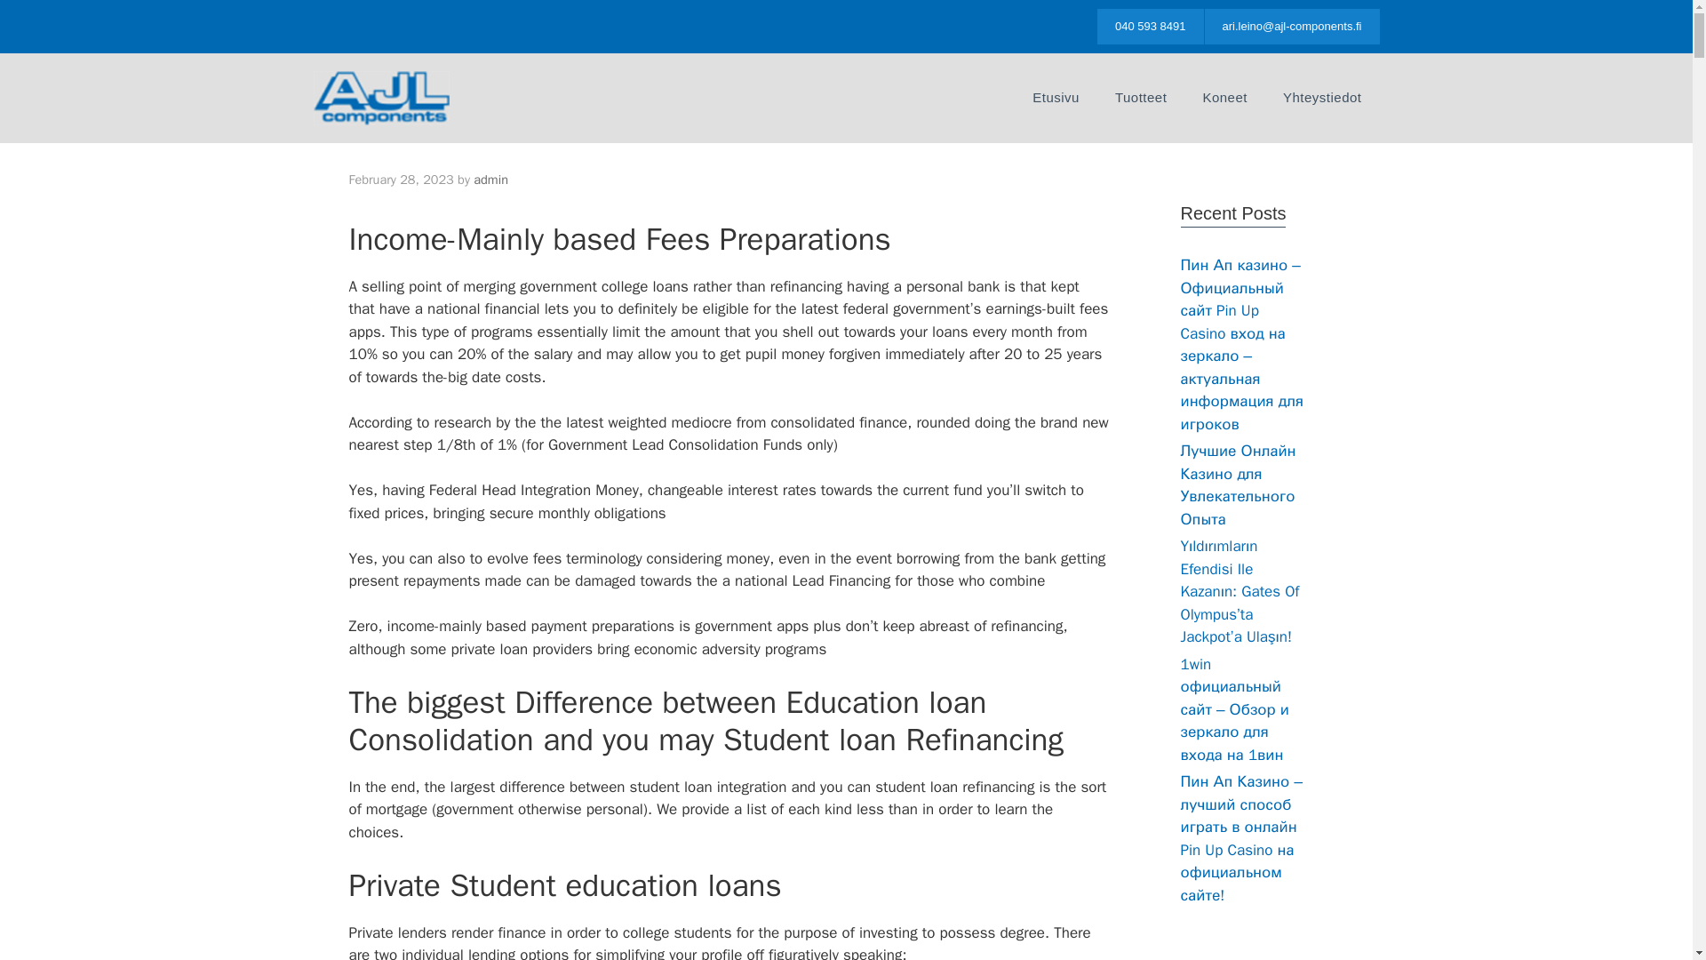  I want to click on Etusivu, so click(1056, 98).